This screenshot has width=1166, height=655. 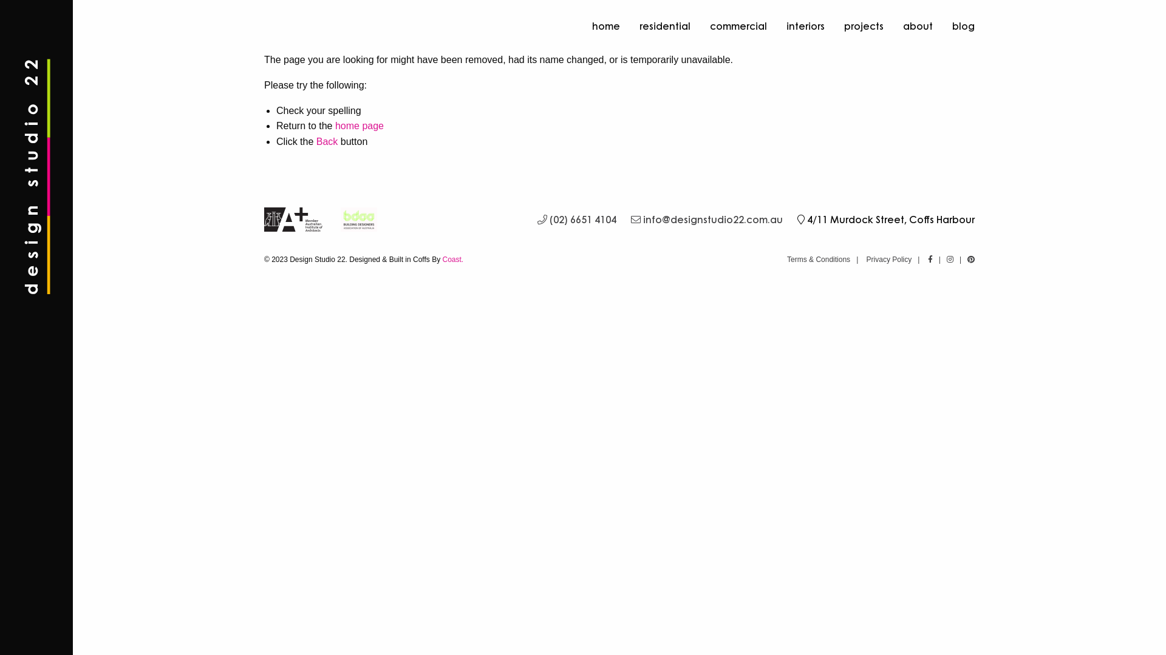 I want to click on Terms & Conditions, so click(x=819, y=260).